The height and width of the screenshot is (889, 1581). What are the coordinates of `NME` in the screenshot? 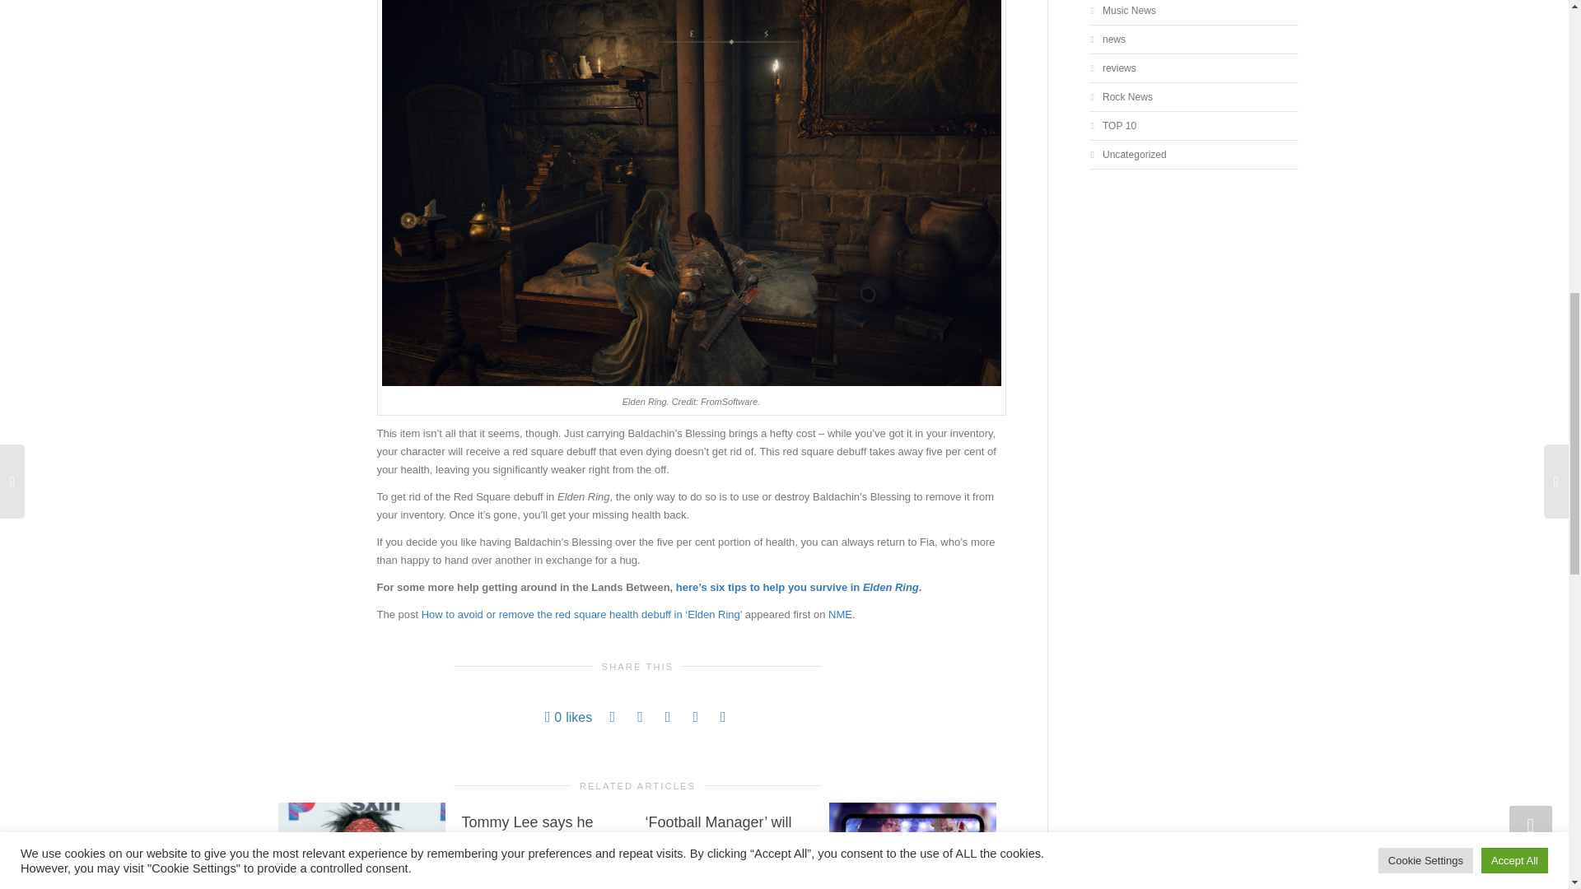 It's located at (840, 614).